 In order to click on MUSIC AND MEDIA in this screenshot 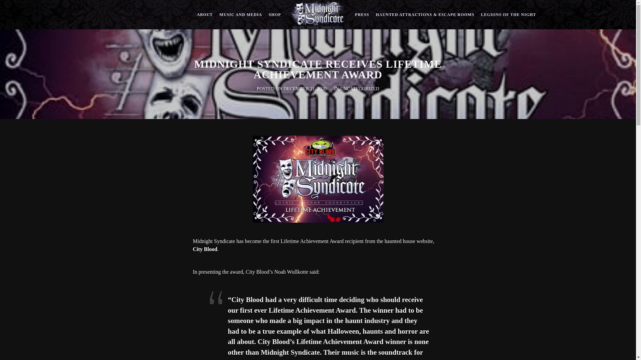, I will do `click(240, 15)`.